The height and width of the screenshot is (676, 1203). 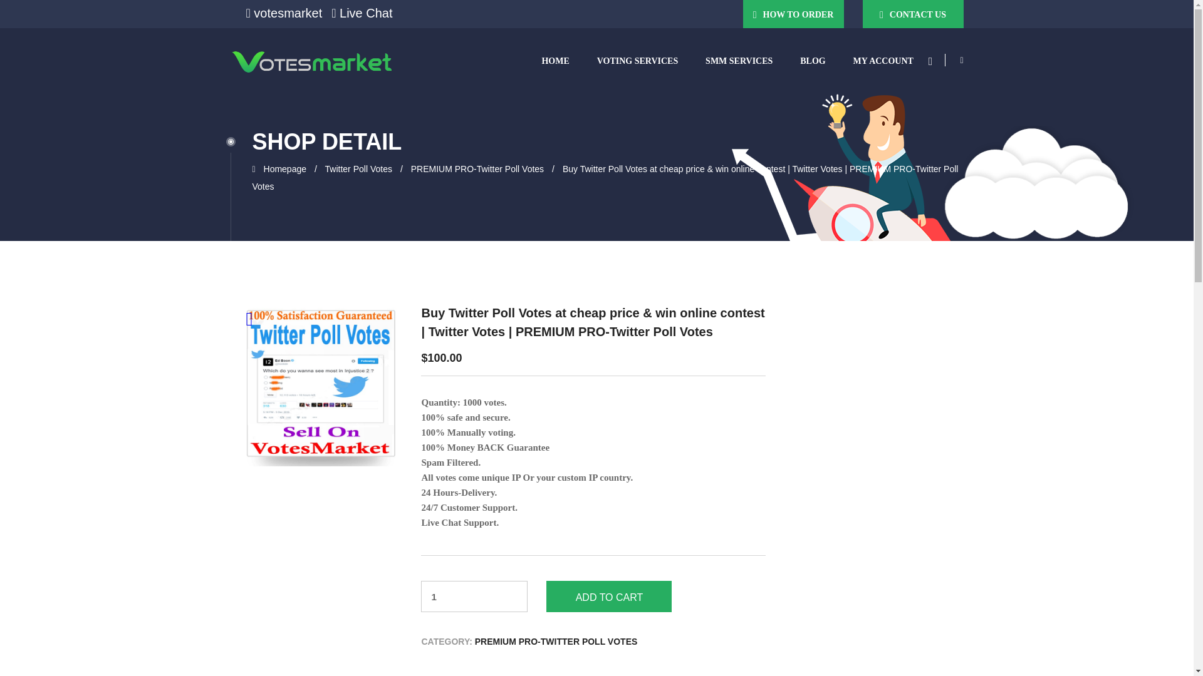 I want to click on PREMIUM PRO-TWITTER POLL VOTES, so click(x=556, y=641).